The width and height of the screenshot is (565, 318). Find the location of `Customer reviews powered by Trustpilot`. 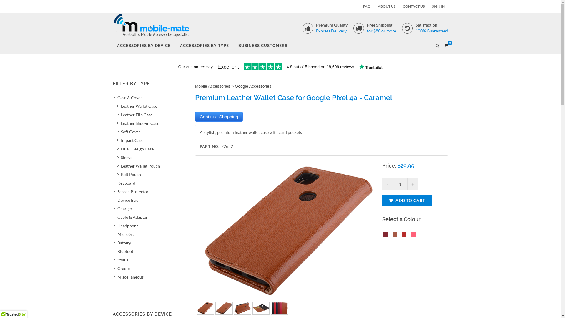

Customer reviews powered by Trustpilot is located at coordinates (280, 67).